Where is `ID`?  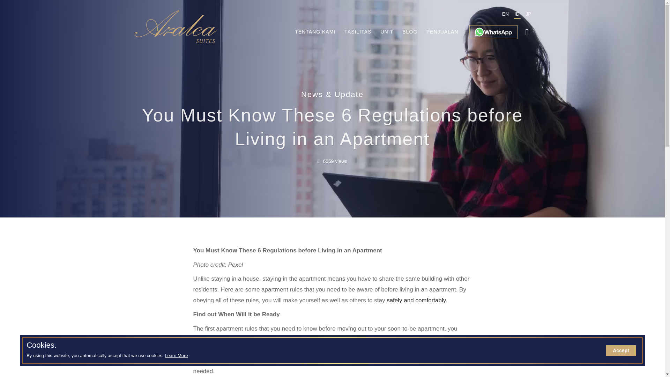
ID is located at coordinates (516, 15).